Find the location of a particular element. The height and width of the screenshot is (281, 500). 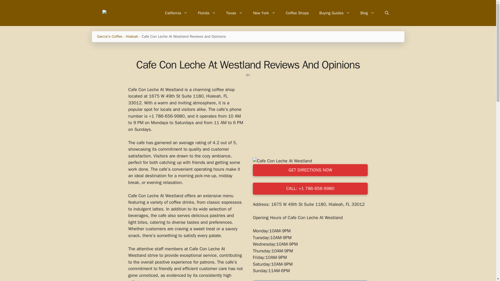

New York is located at coordinates (264, 13).